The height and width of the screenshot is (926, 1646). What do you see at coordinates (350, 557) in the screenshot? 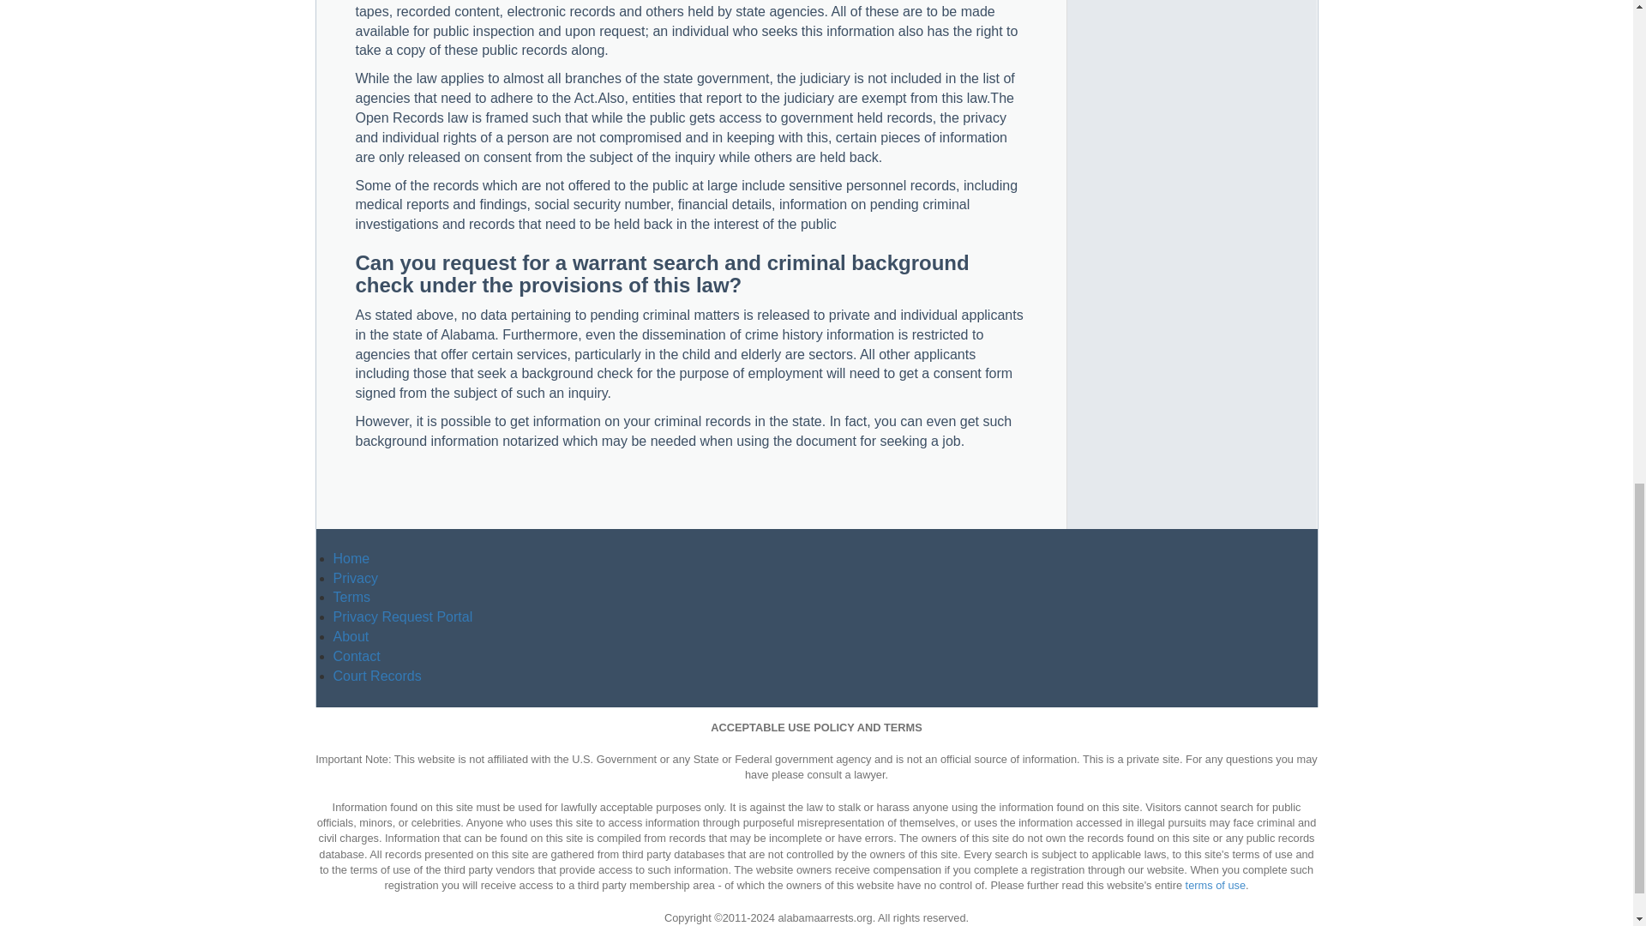
I see `Home` at bounding box center [350, 557].